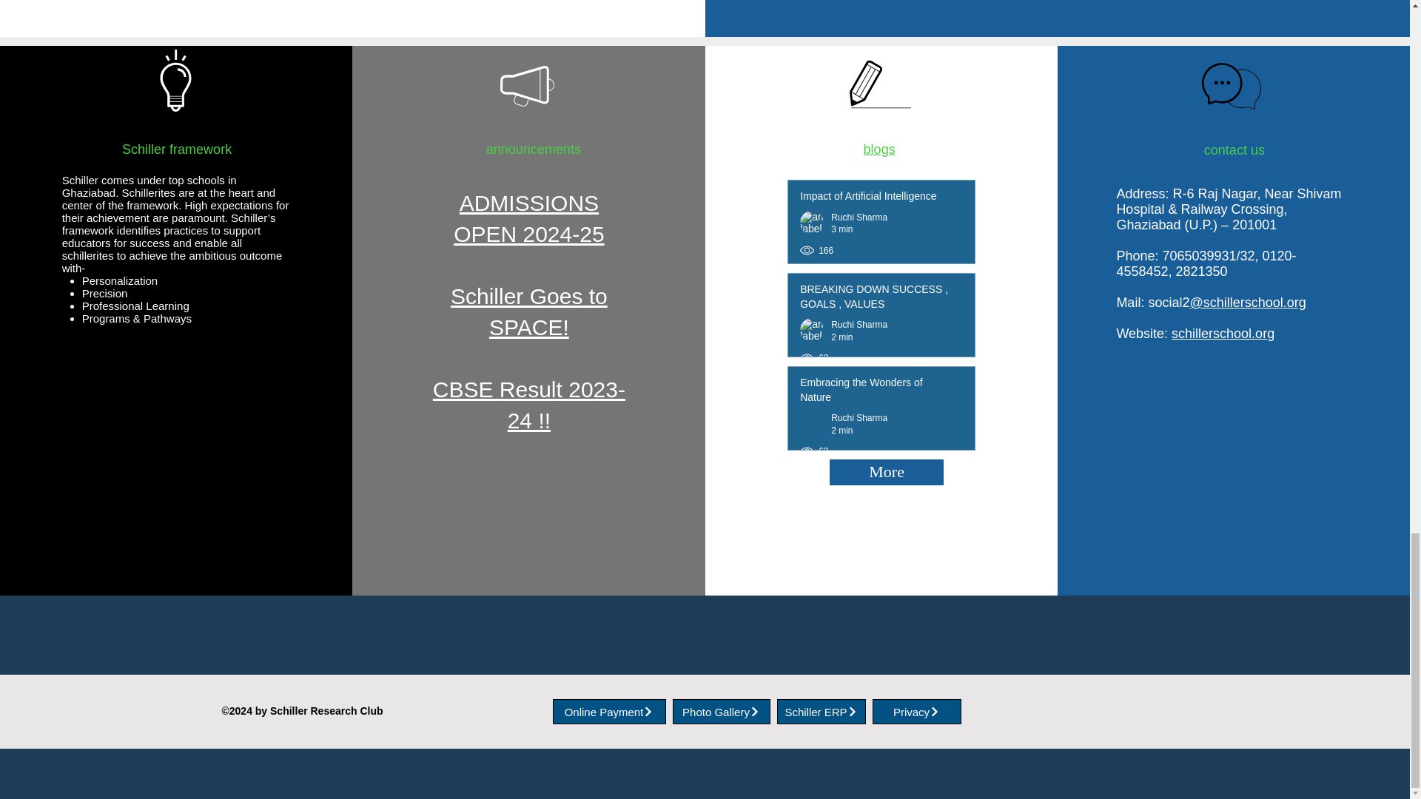  Describe the element at coordinates (859, 218) in the screenshot. I see `Ruchi Sharma ` at that location.